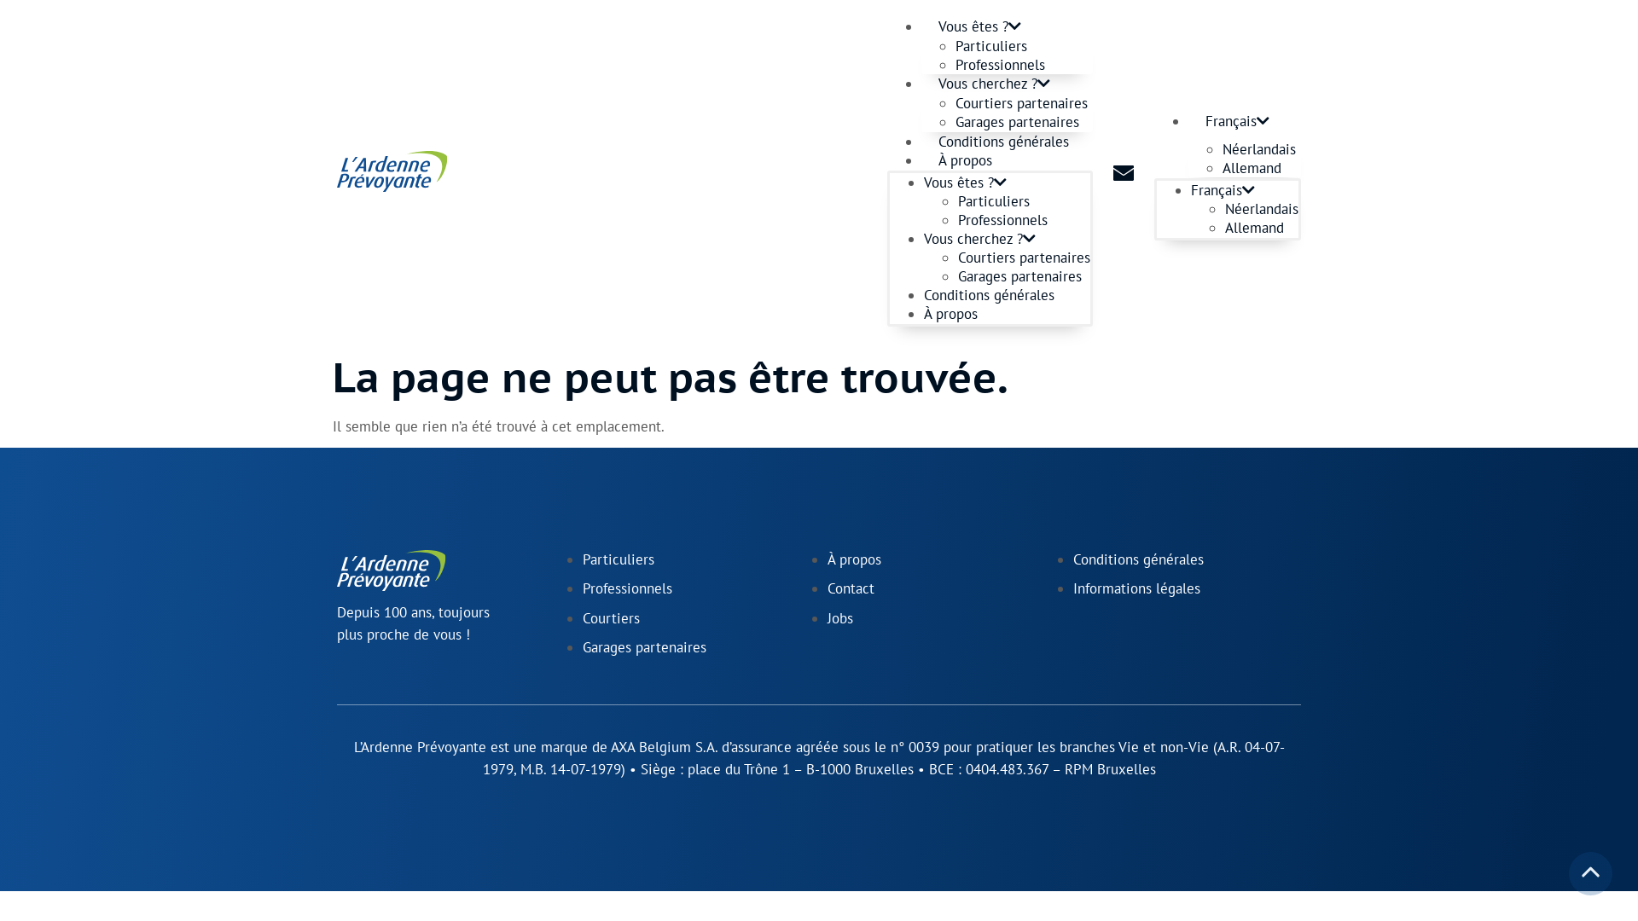 The width and height of the screenshot is (1638, 921). What do you see at coordinates (1022, 103) in the screenshot?
I see `Courtiers partenaires` at bounding box center [1022, 103].